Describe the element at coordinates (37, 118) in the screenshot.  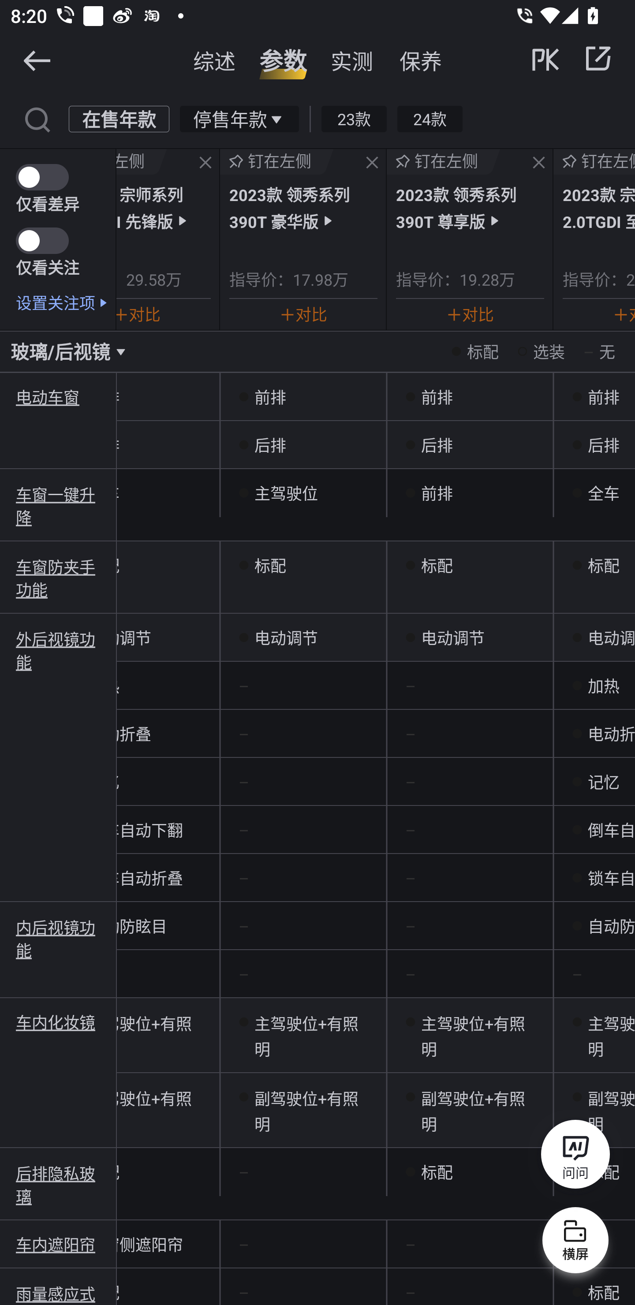
I see `` at that location.